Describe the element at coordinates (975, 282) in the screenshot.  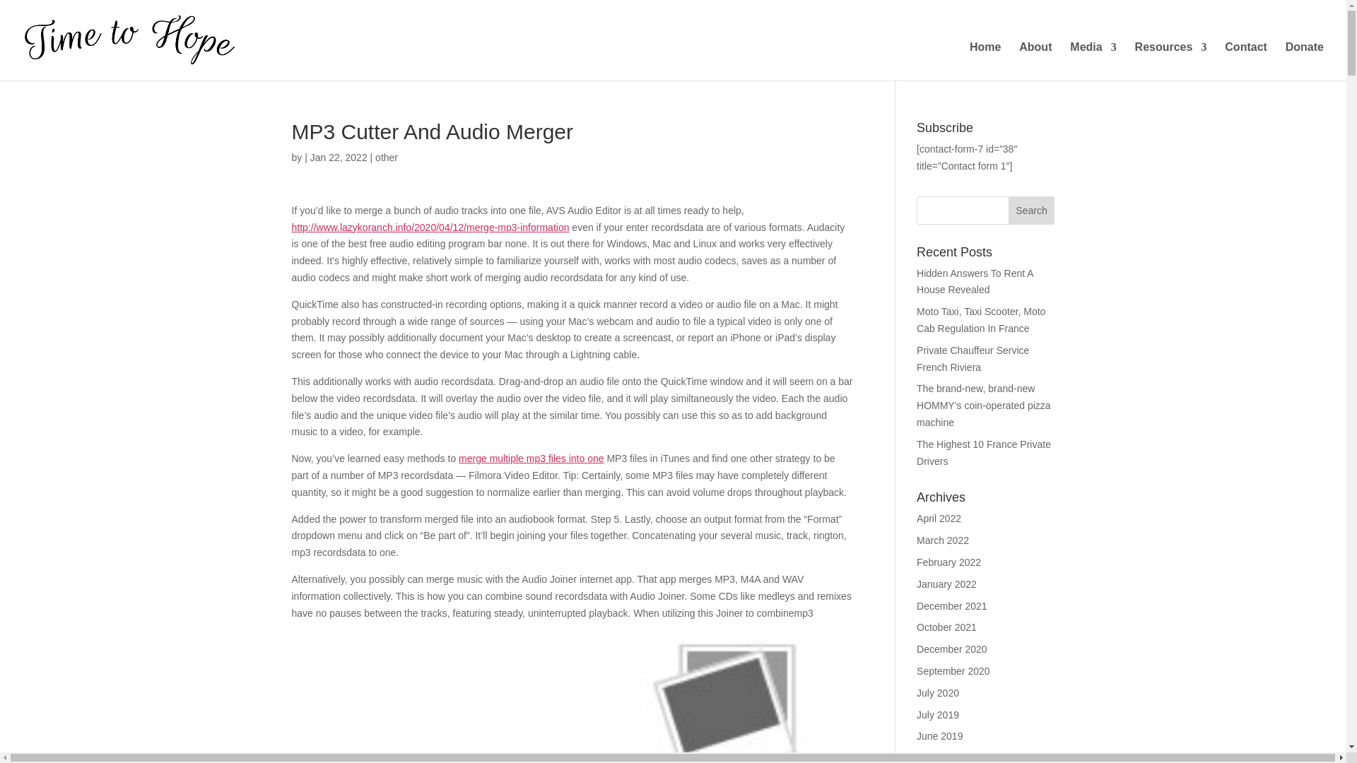
I see `Hidden Answers To Rent A House Revealed` at that location.